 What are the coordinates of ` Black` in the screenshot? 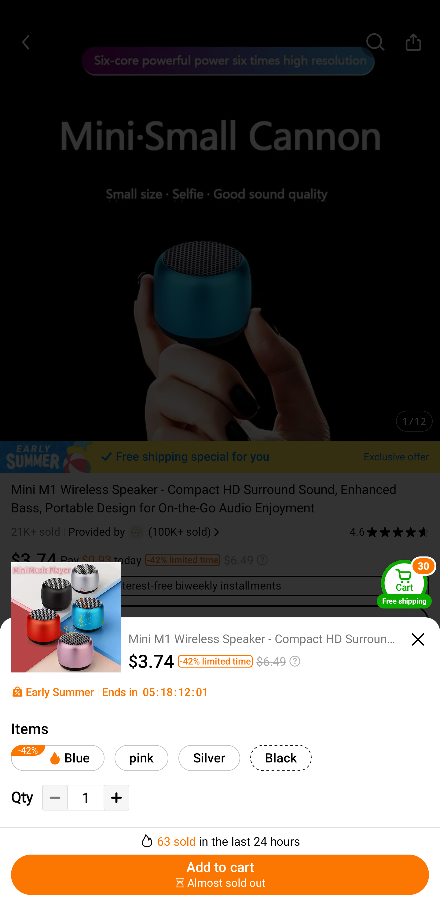 It's located at (281, 758).